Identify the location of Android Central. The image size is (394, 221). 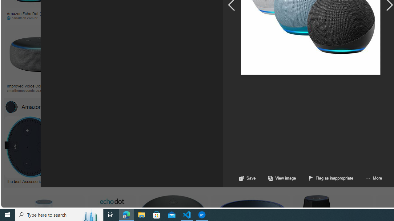
(215, 90).